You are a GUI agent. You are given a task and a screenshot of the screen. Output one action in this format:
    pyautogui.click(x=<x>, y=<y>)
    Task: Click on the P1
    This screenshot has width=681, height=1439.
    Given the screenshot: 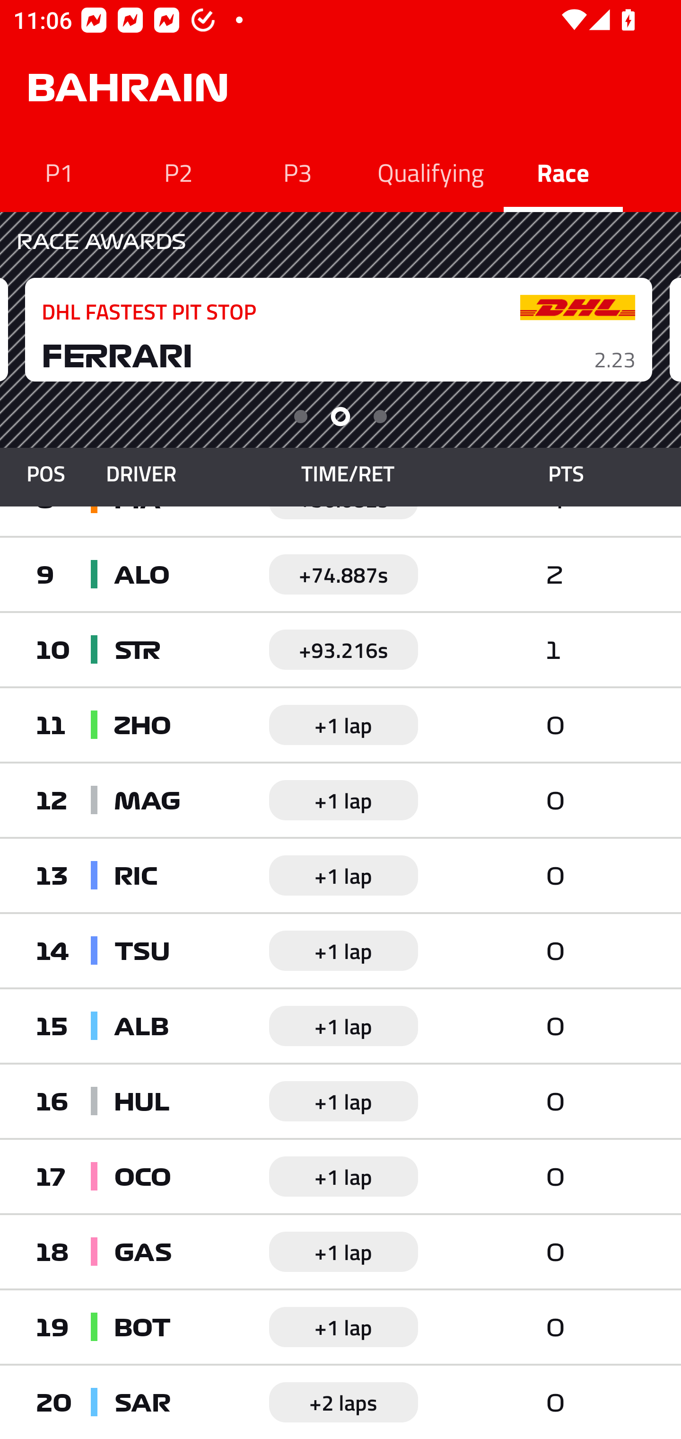 What is the action you would take?
    pyautogui.click(x=60, y=171)
    